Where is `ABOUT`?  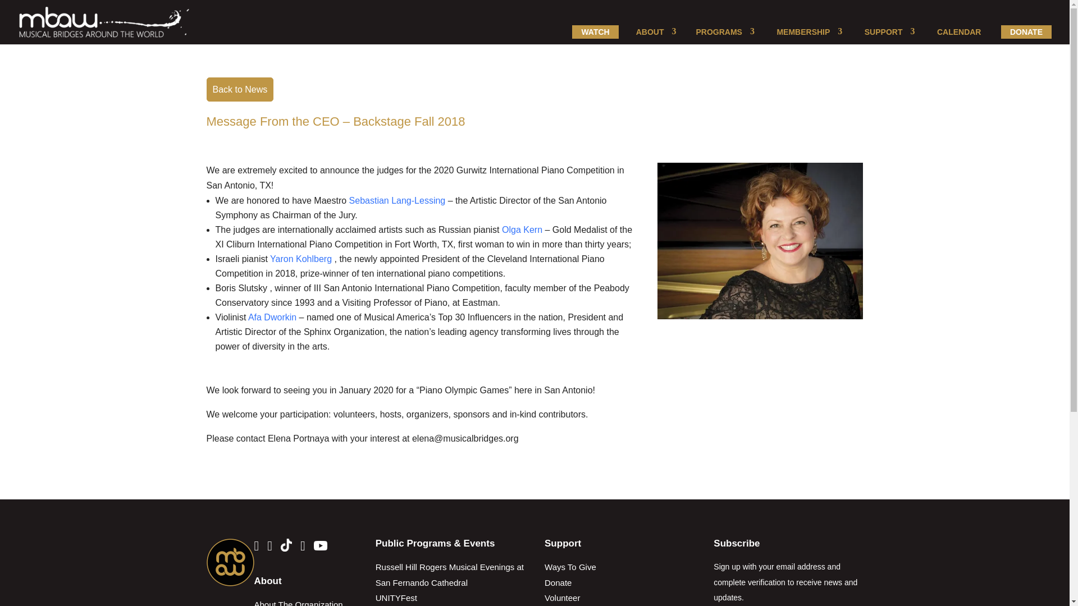
ABOUT is located at coordinates (653, 32).